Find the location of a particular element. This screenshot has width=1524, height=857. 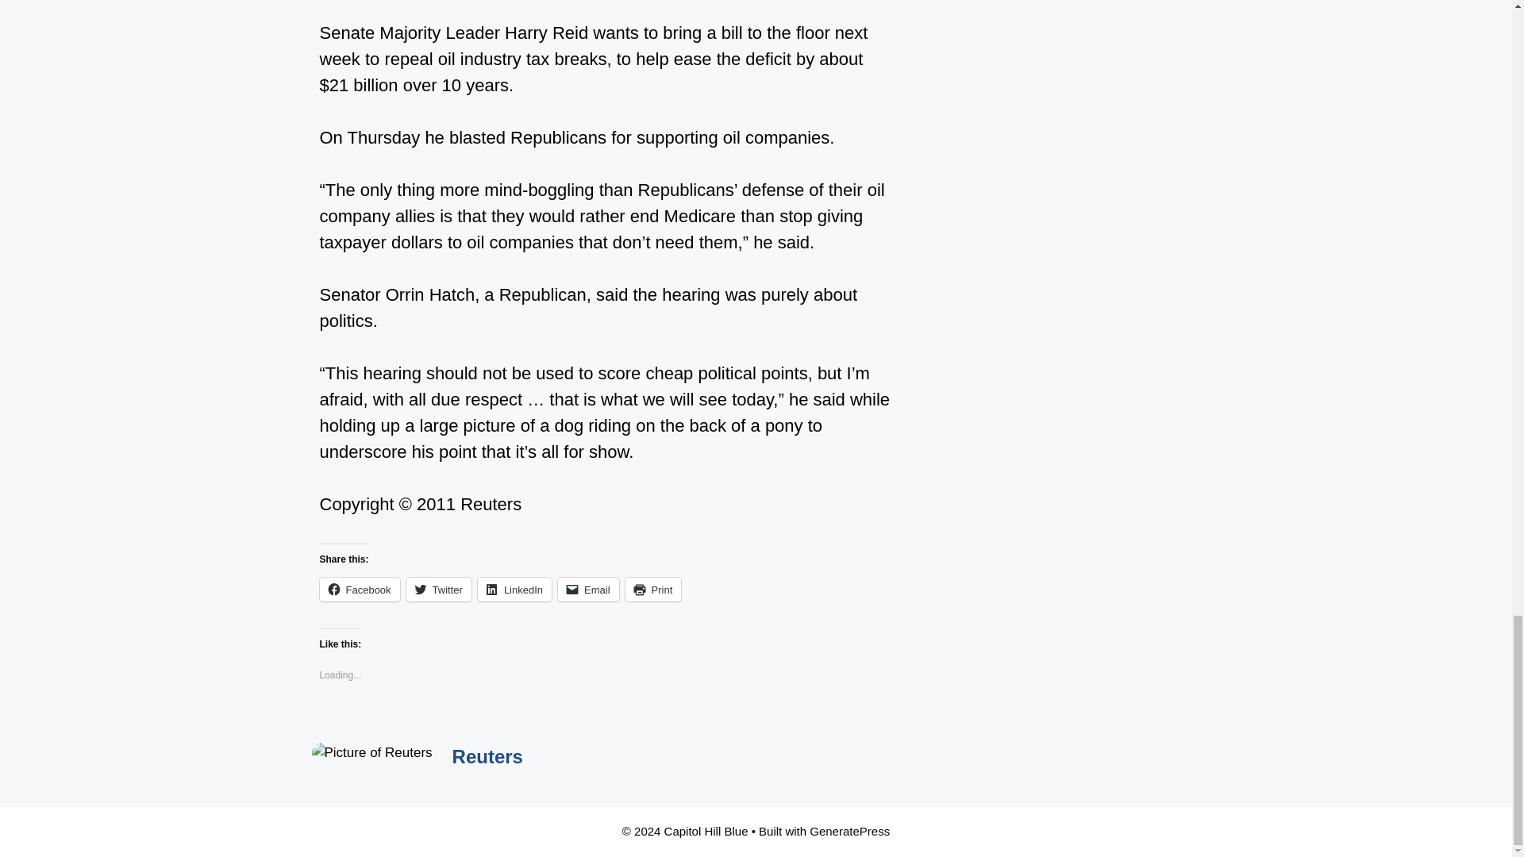

Facebook is located at coordinates (359, 589).